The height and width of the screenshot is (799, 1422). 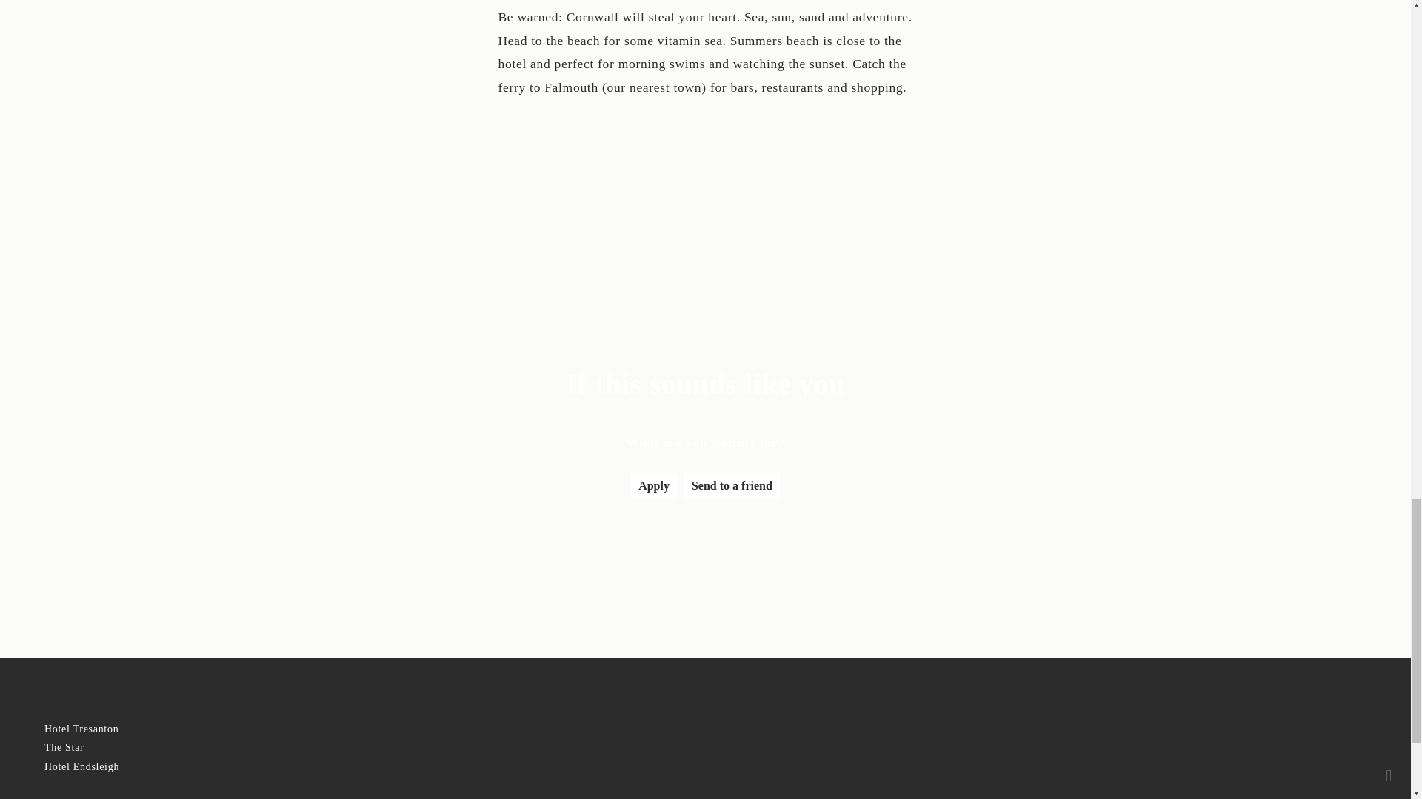 I want to click on The Star, so click(x=64, y=747).